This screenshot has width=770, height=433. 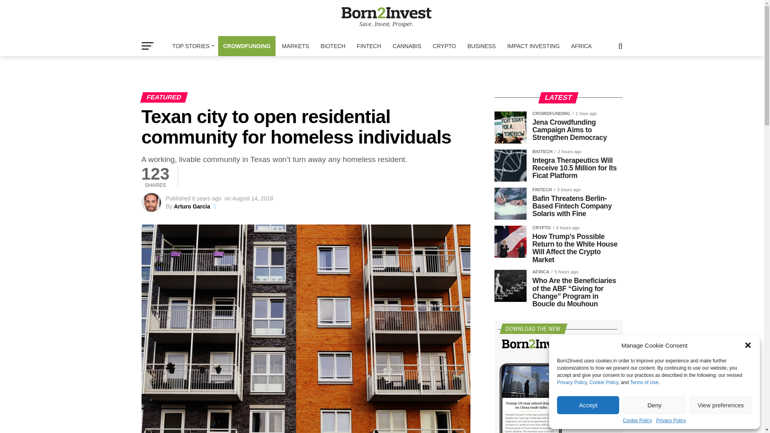 I want to click on MARKETS, so click(x=296, y=46).